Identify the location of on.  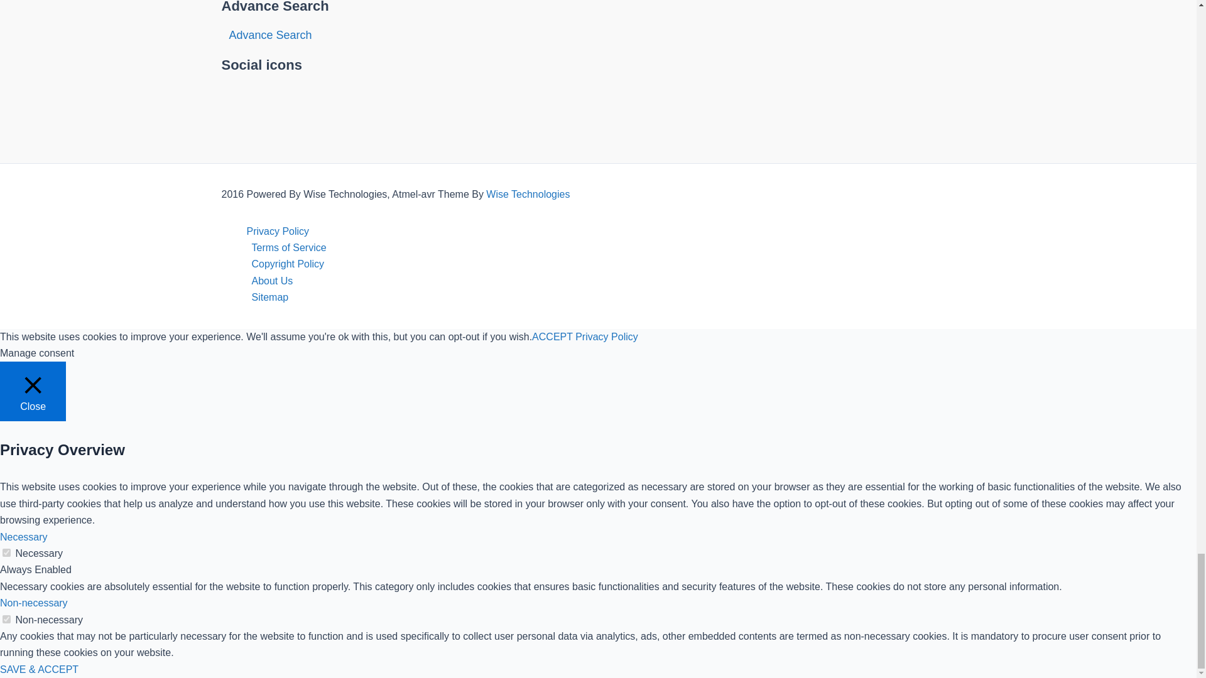
(6, 619).